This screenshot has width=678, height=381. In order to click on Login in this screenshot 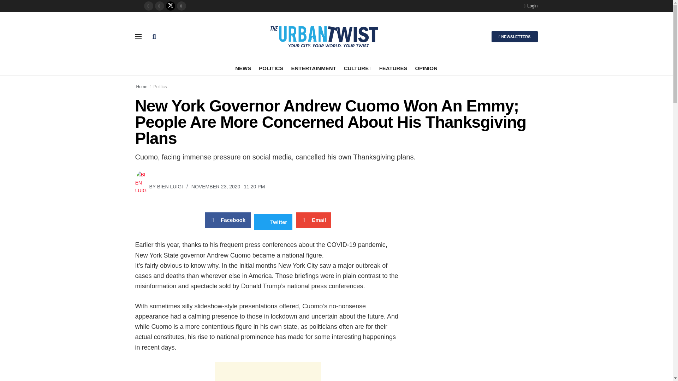, I will do `click(530, 6)`.